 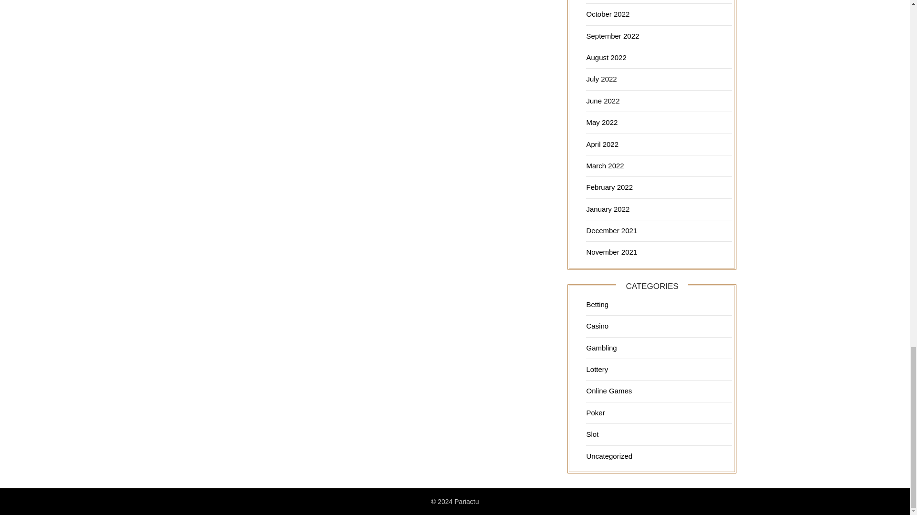 What do you see at coordinates (612, 36) in the screenshot?
I see `September 2022` at bounding box center [612, 36].